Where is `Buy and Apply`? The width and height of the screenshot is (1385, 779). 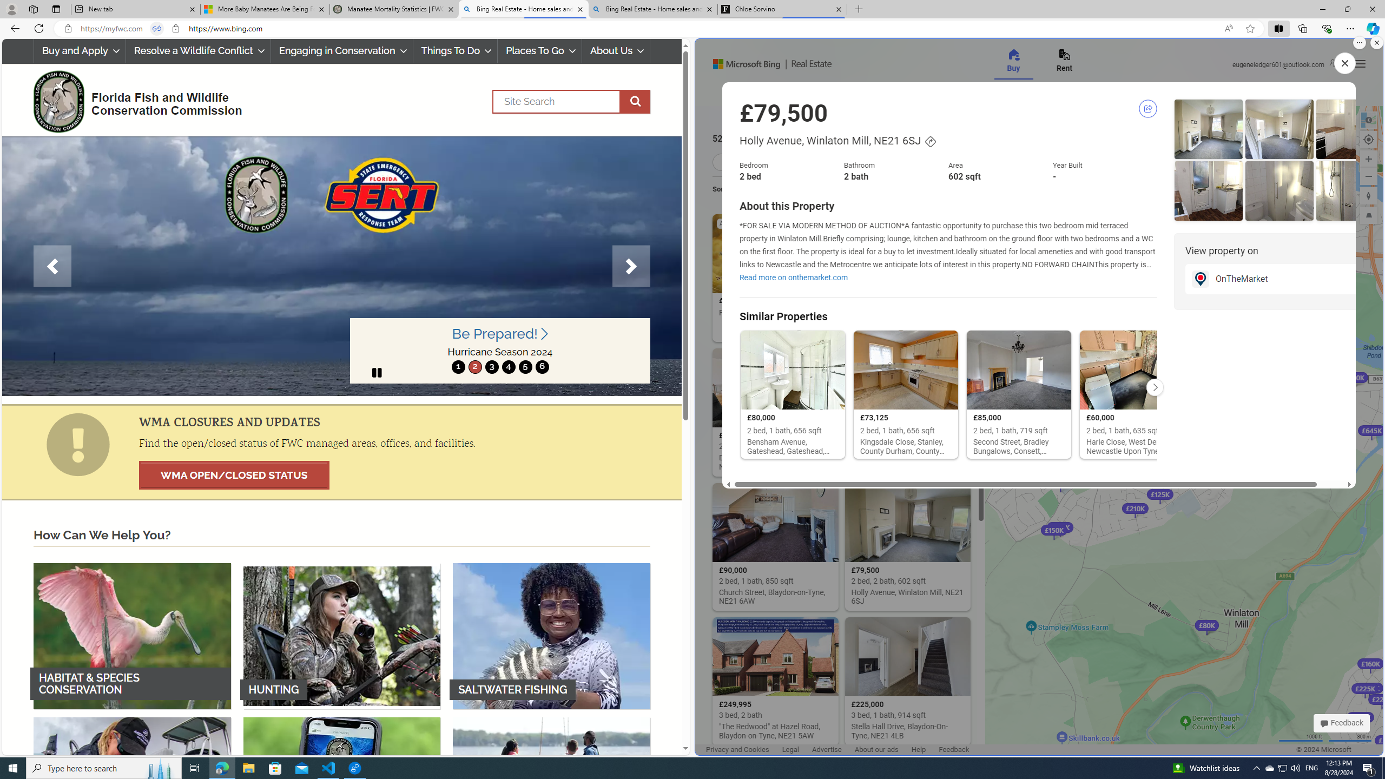
Buy and Apply is located at coordinates (79, 51).